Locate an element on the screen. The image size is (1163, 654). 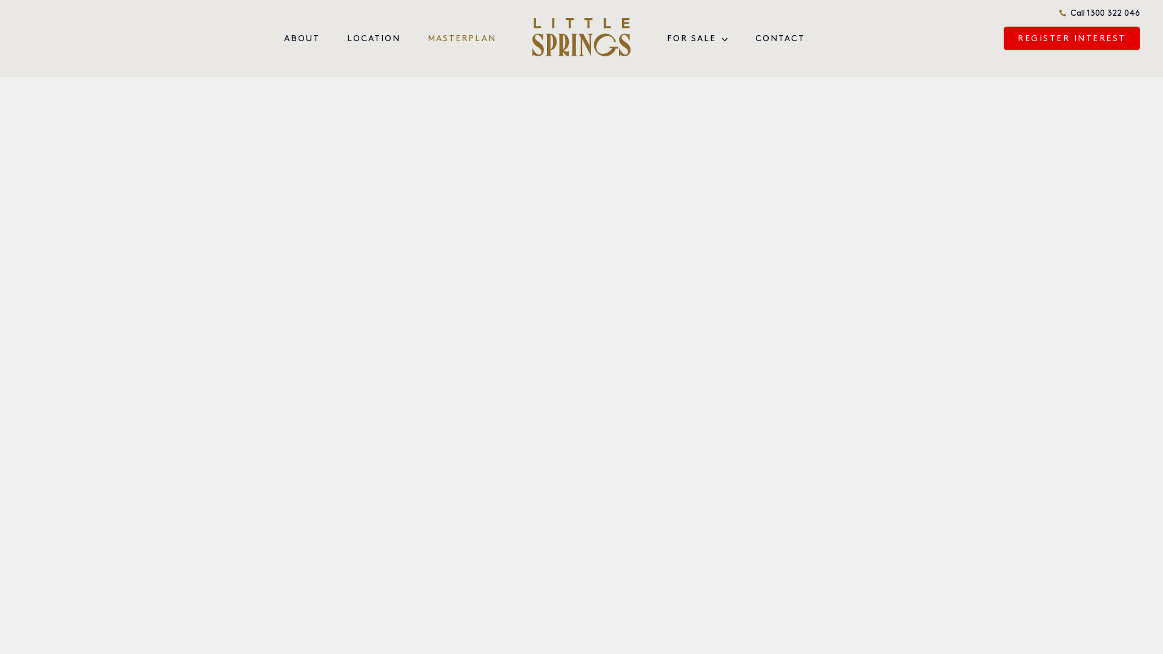
FOR SALE is located at coordinates (692, 39).